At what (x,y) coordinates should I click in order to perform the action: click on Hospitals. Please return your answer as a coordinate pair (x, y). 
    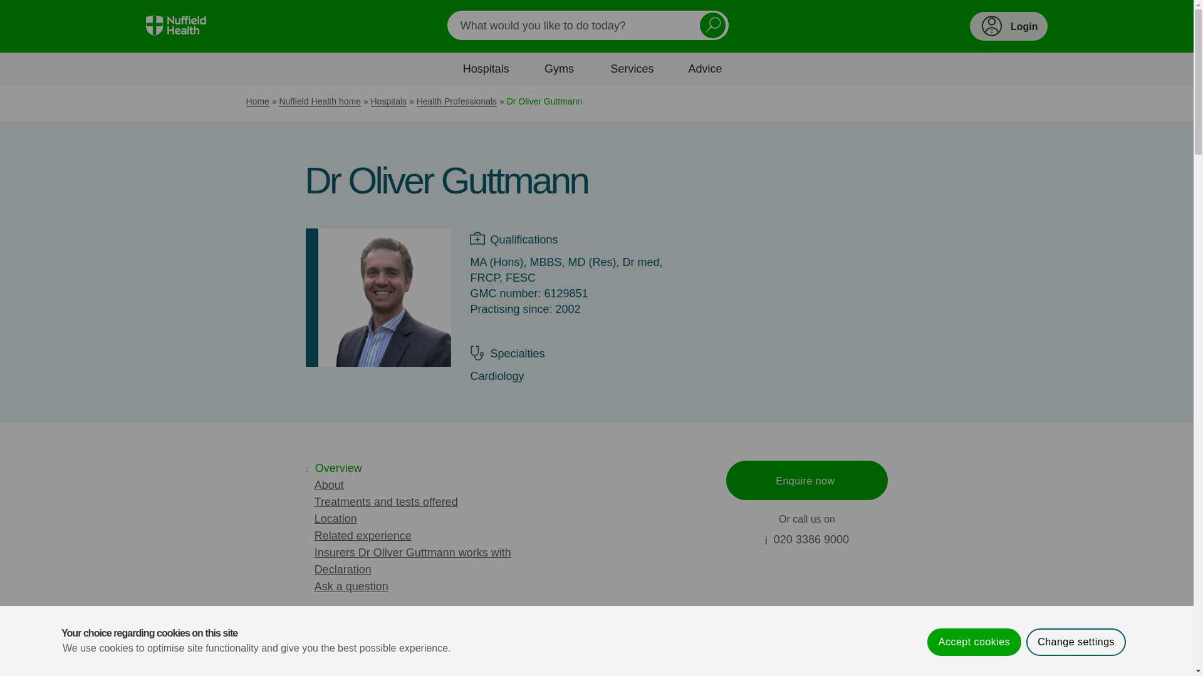
    Looking at the image, I should click on (485, 69).